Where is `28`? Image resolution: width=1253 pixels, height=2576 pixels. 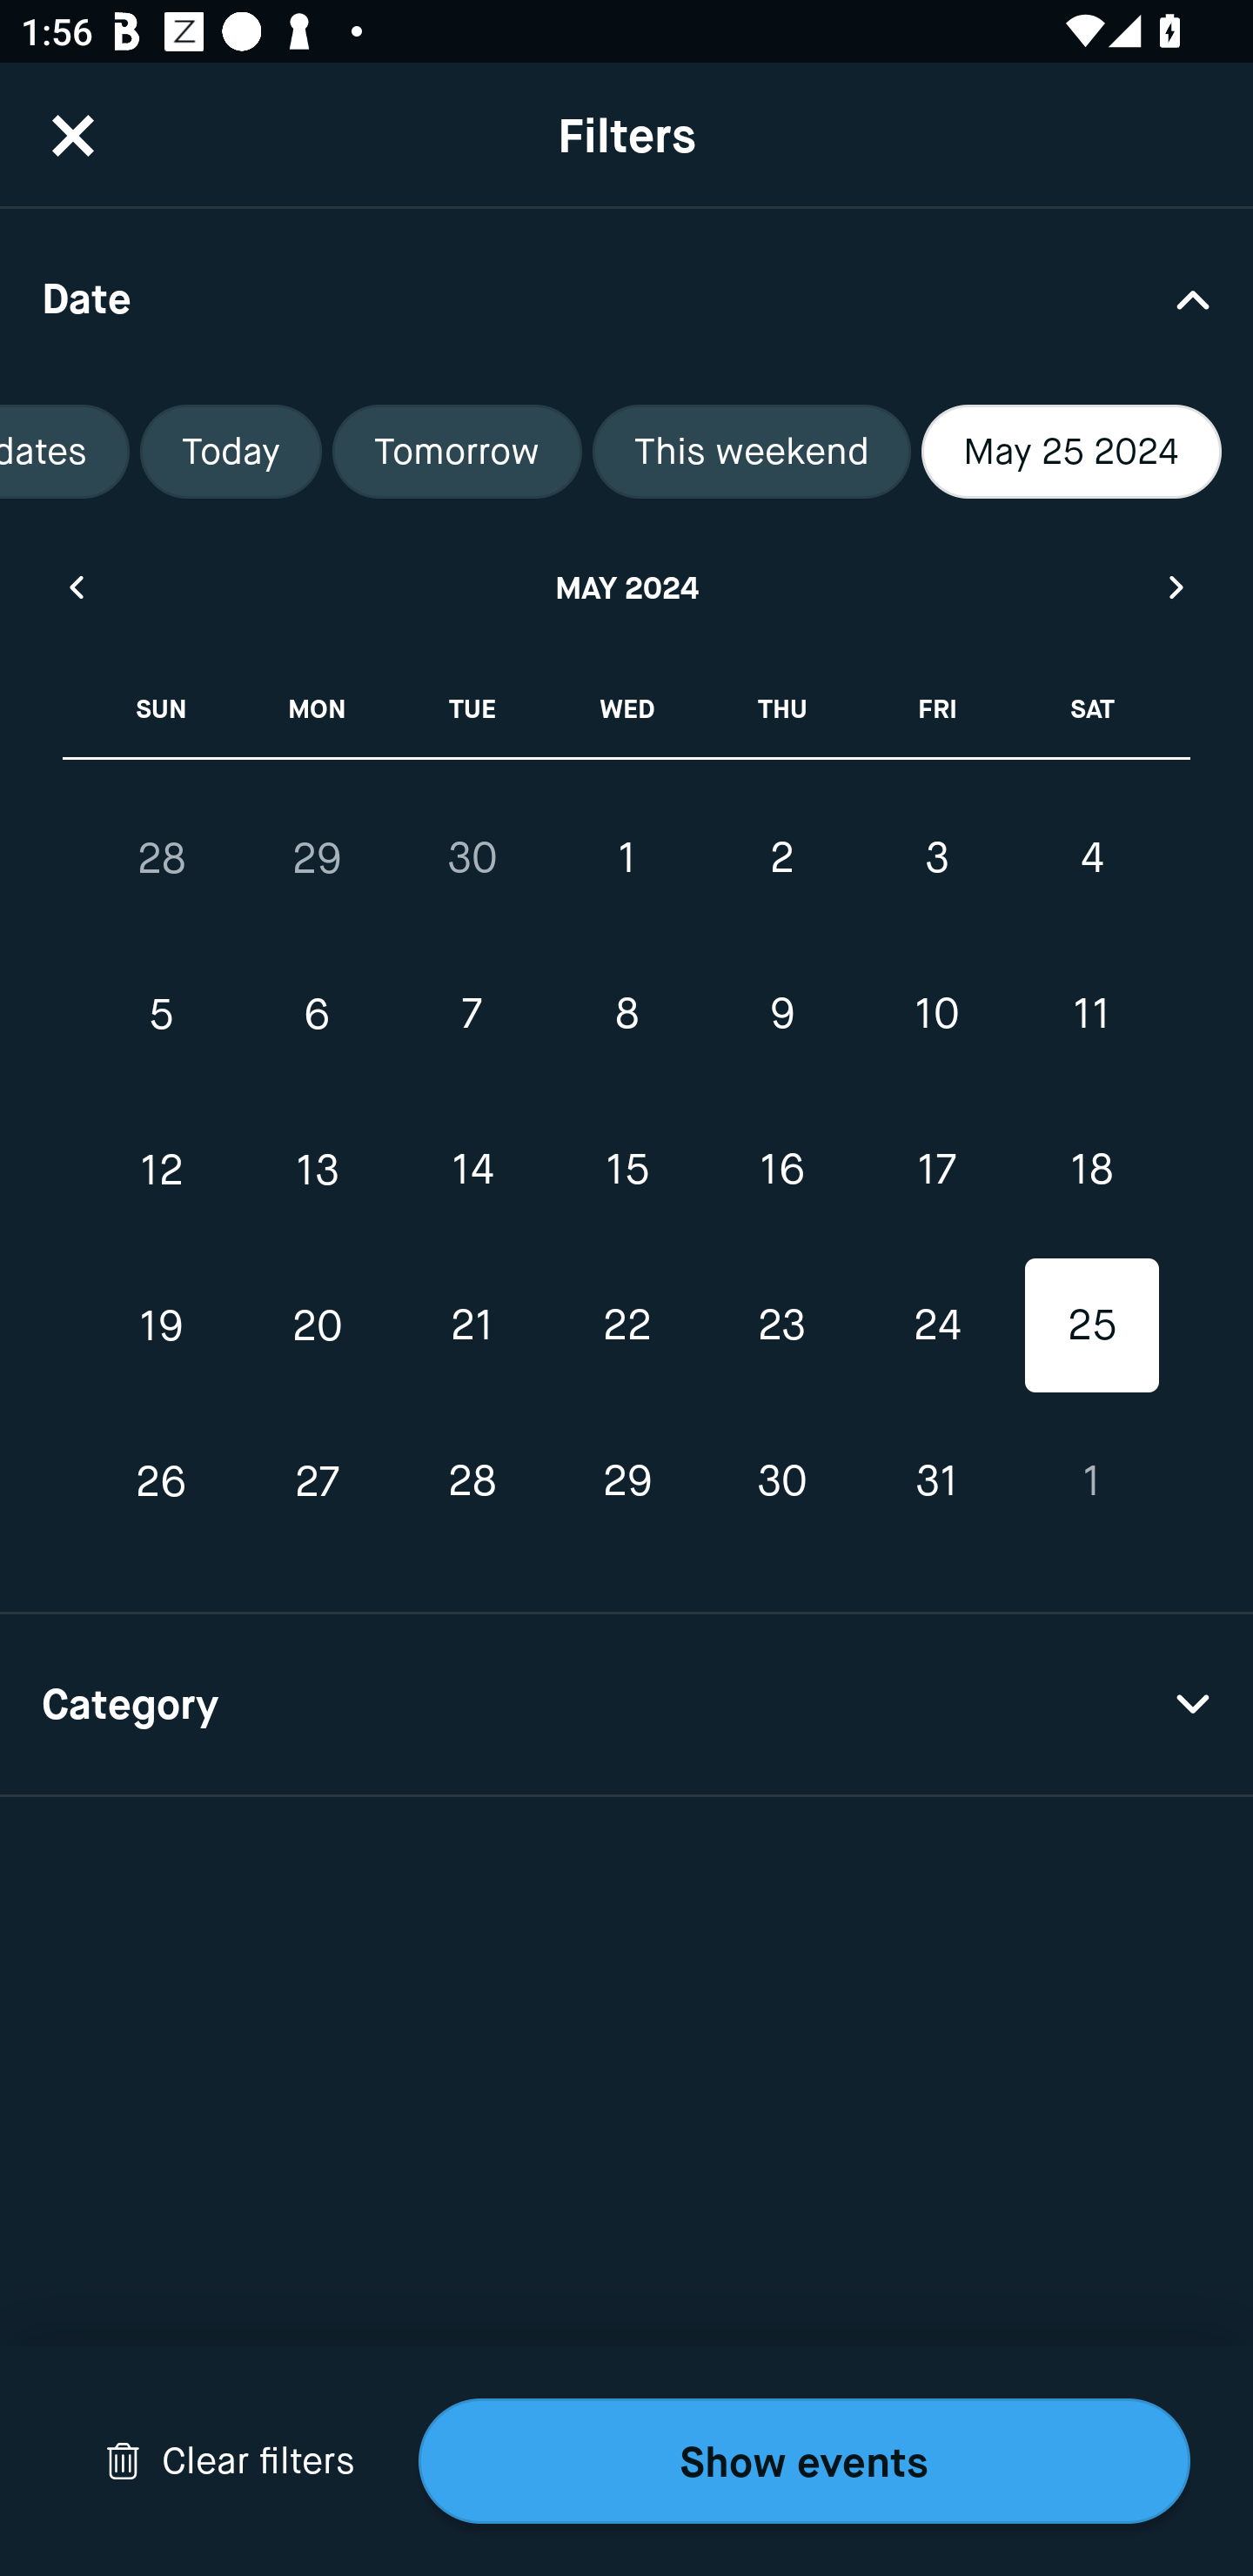 28 is located at coordinates (162, 858).